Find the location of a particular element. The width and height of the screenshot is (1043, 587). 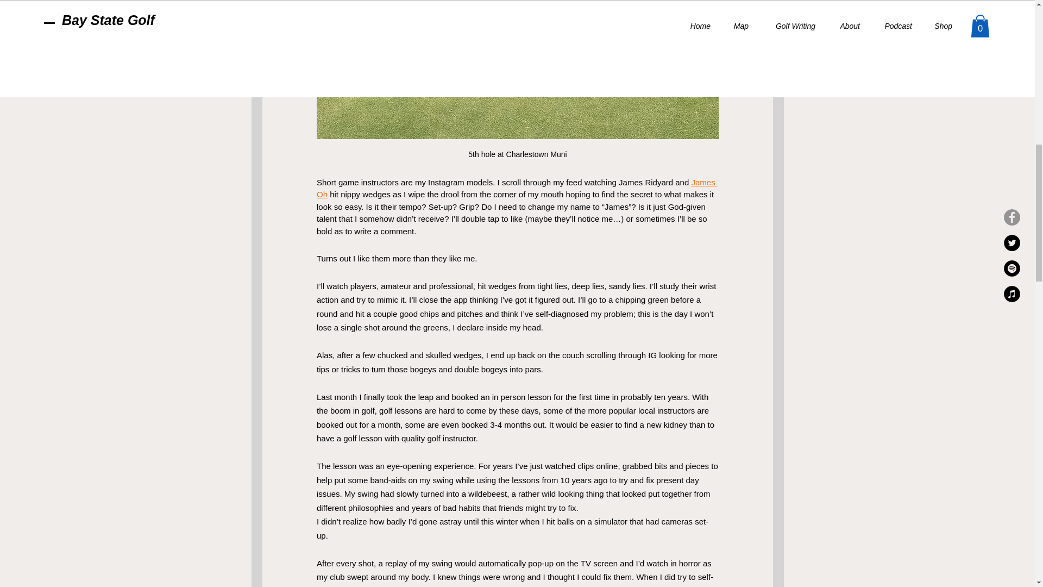

James Oh is located at coordinates (516, 188).